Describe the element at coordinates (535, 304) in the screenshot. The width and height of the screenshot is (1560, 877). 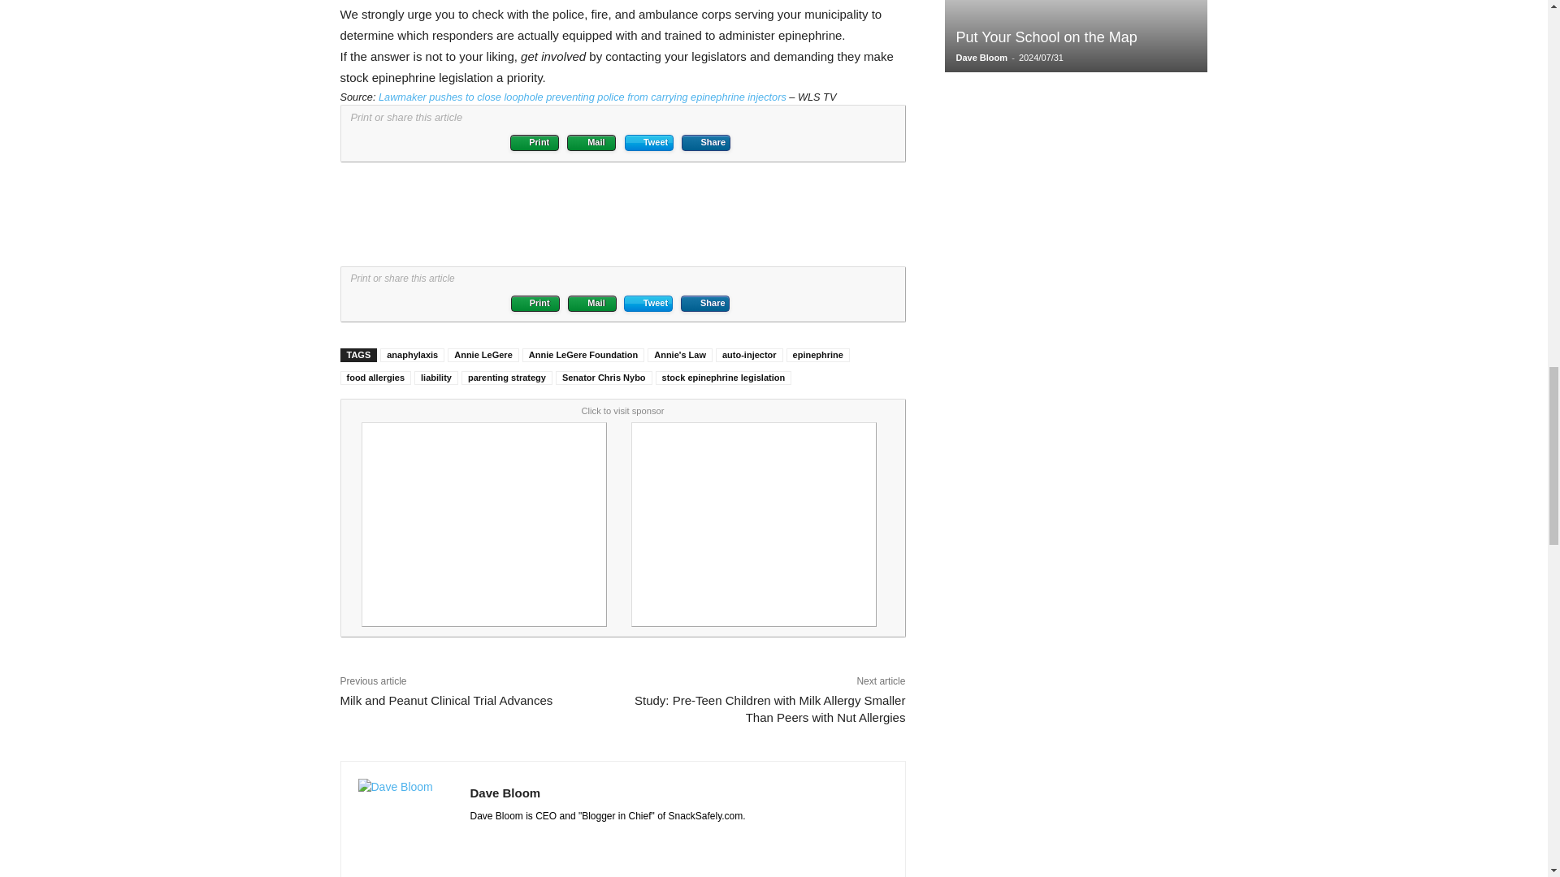
I see `Print or save a PDF of this page` at that location.